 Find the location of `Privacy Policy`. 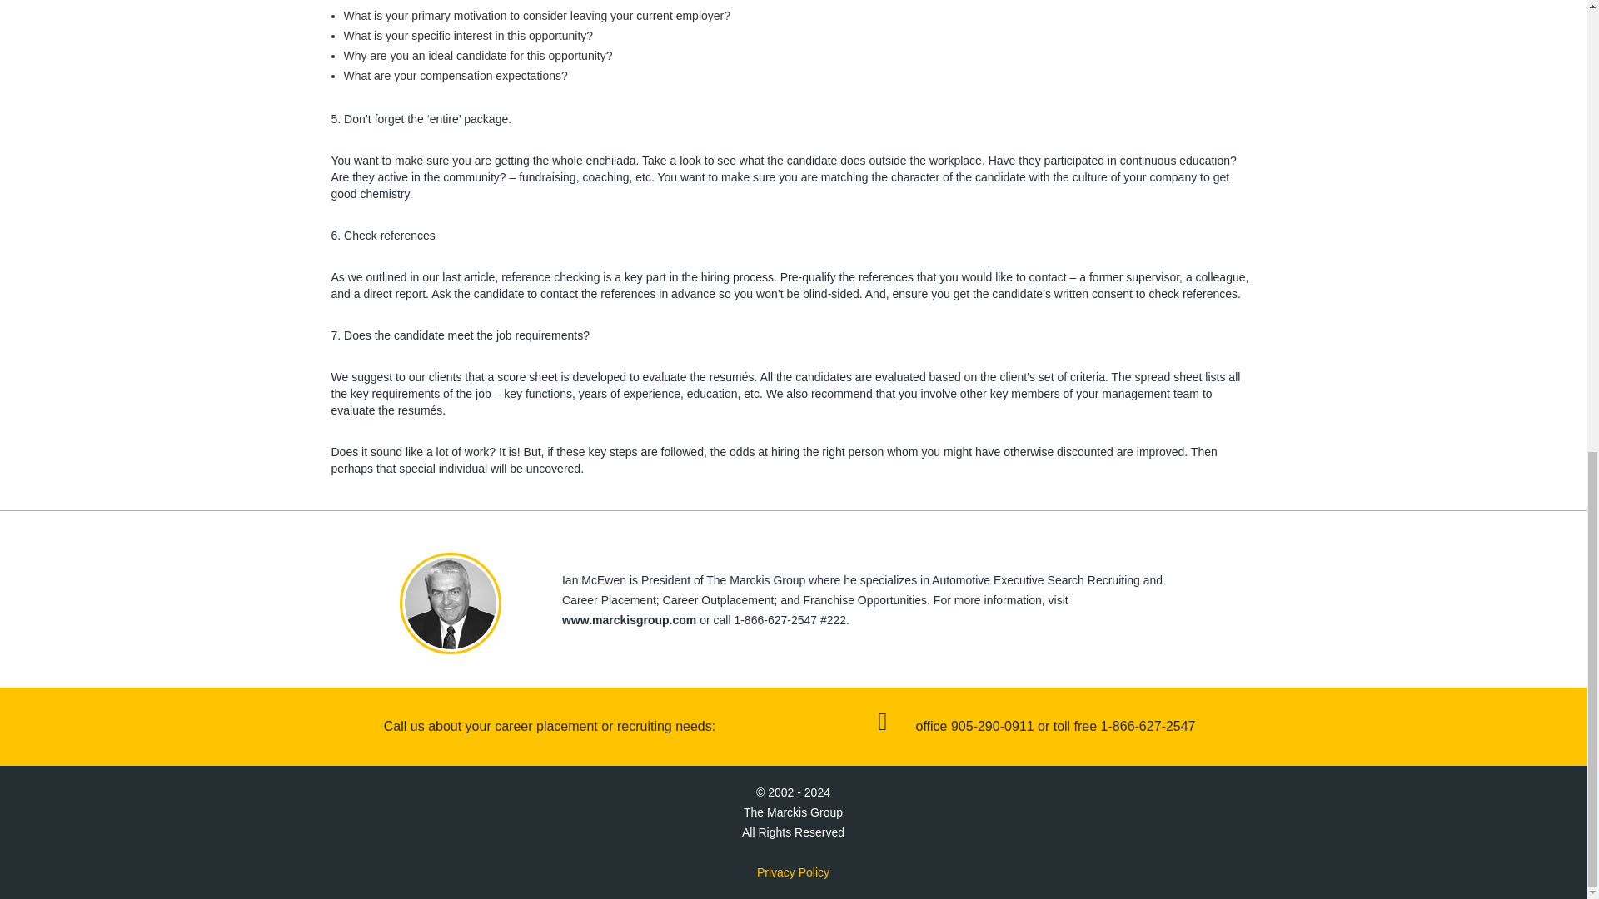

Privacy Policy is located at coordinates (793, 872).